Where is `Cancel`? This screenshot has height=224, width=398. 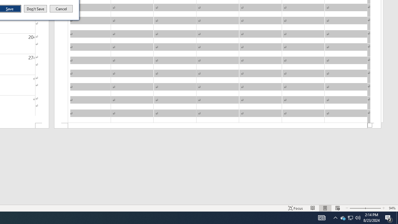
Cancel is located at coordinates (322, 218).